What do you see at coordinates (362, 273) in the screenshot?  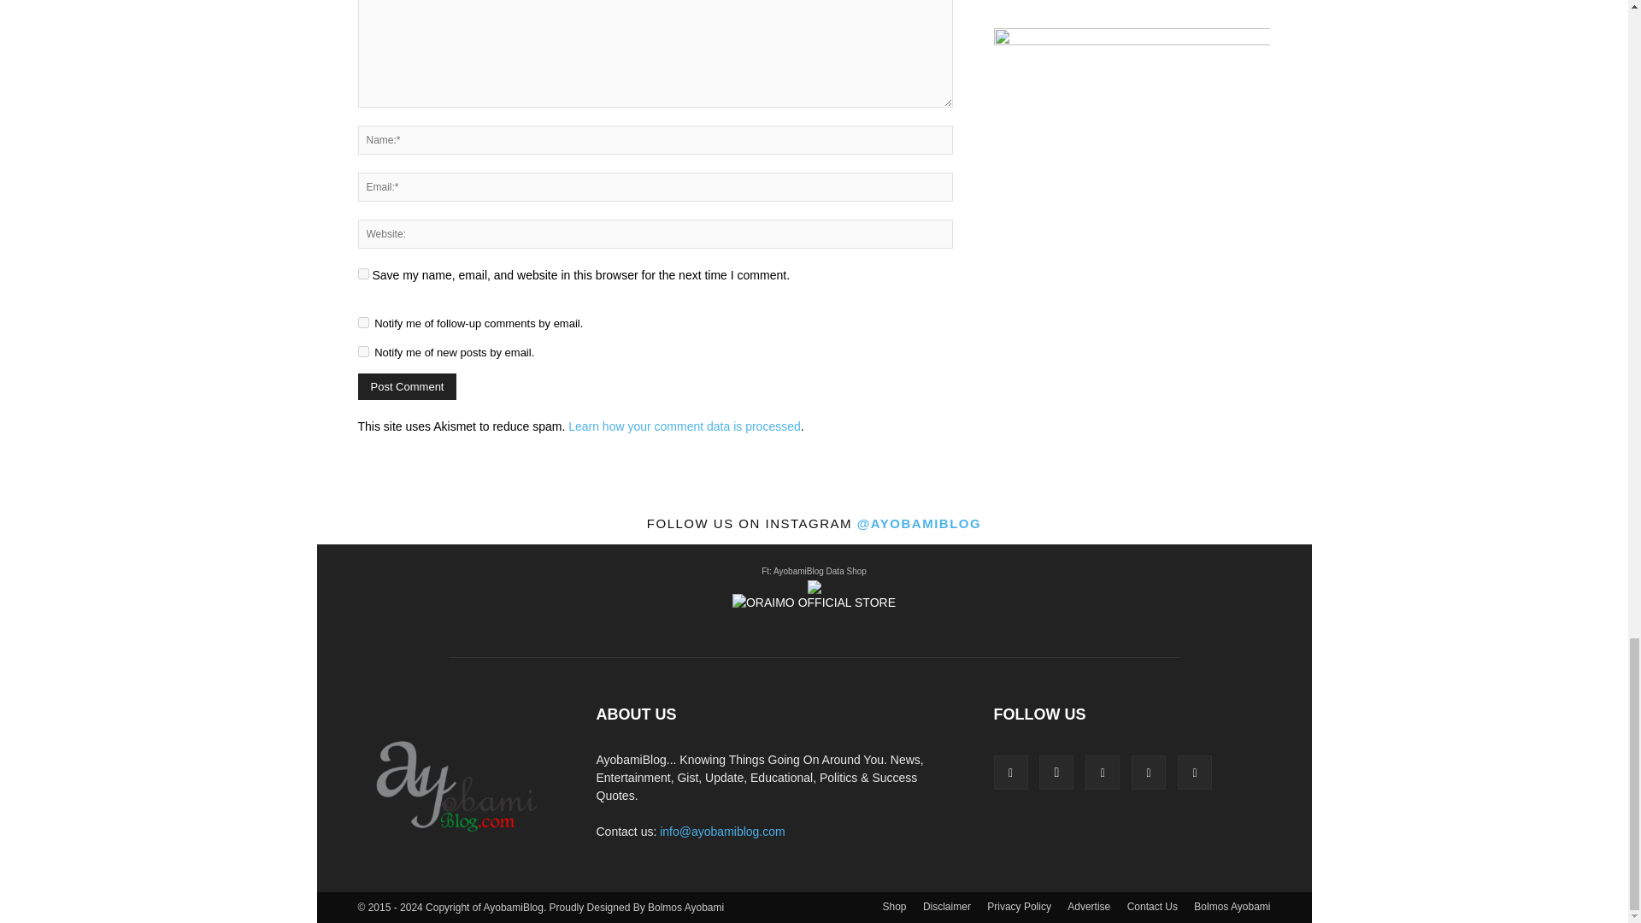 I see `yes` at bounding box center [362, 273].